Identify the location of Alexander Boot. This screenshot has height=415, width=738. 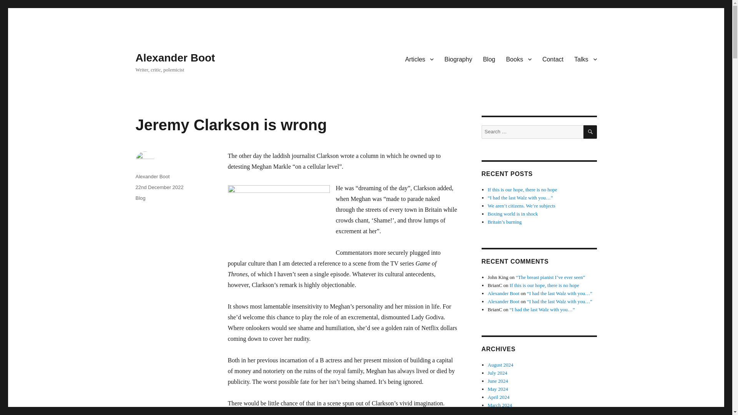
(152, 176).